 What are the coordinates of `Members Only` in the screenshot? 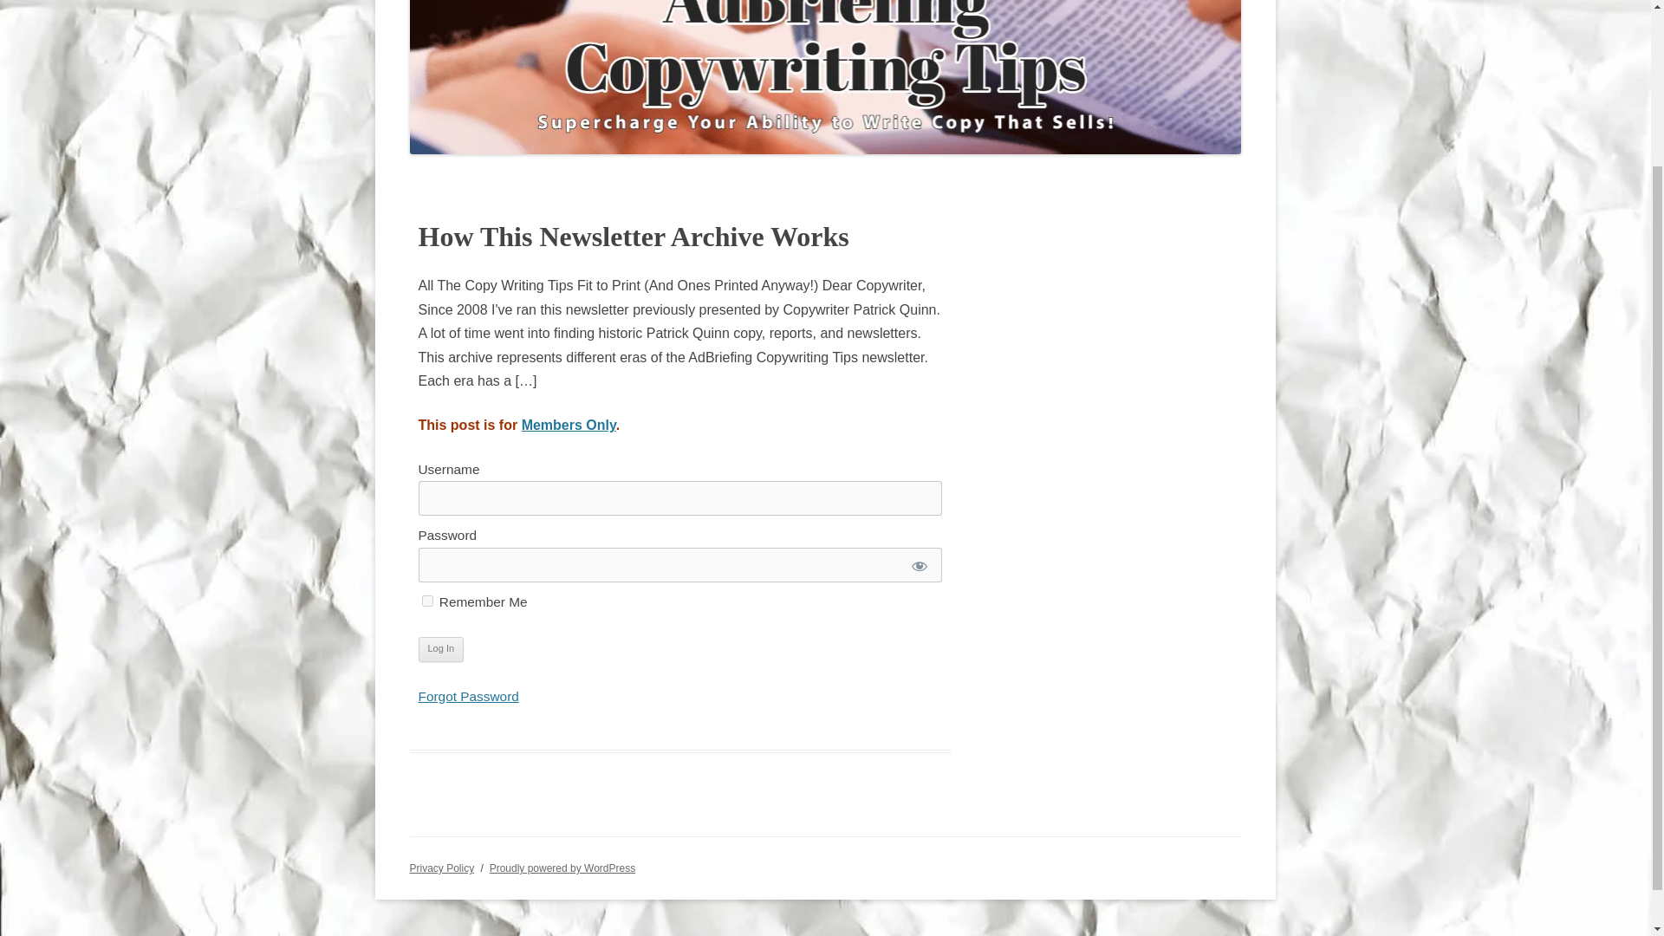 It's located at (569, 425).